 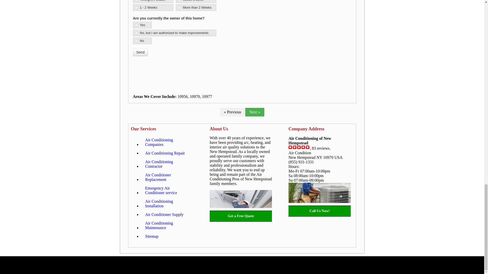 What do you see at coordinates (167, 203) in the screenshot?
I see `Air Conditioning Installation` at bounding box center [167, 203].